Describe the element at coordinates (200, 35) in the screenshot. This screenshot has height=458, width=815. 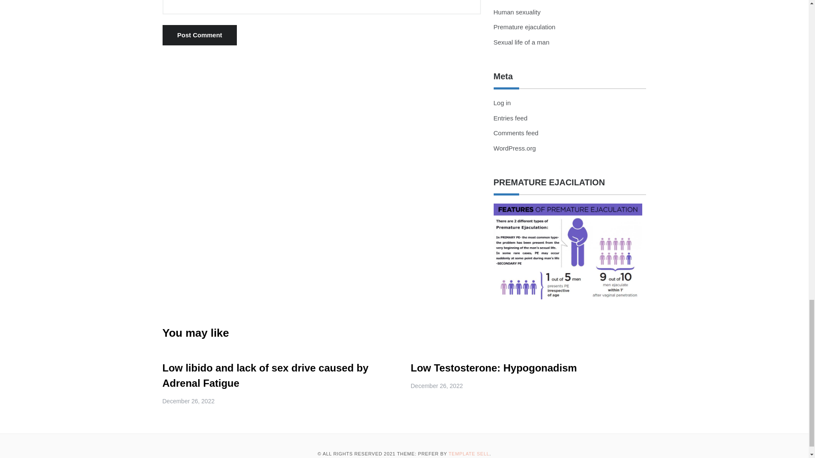
I see `Post Comment` at that location.